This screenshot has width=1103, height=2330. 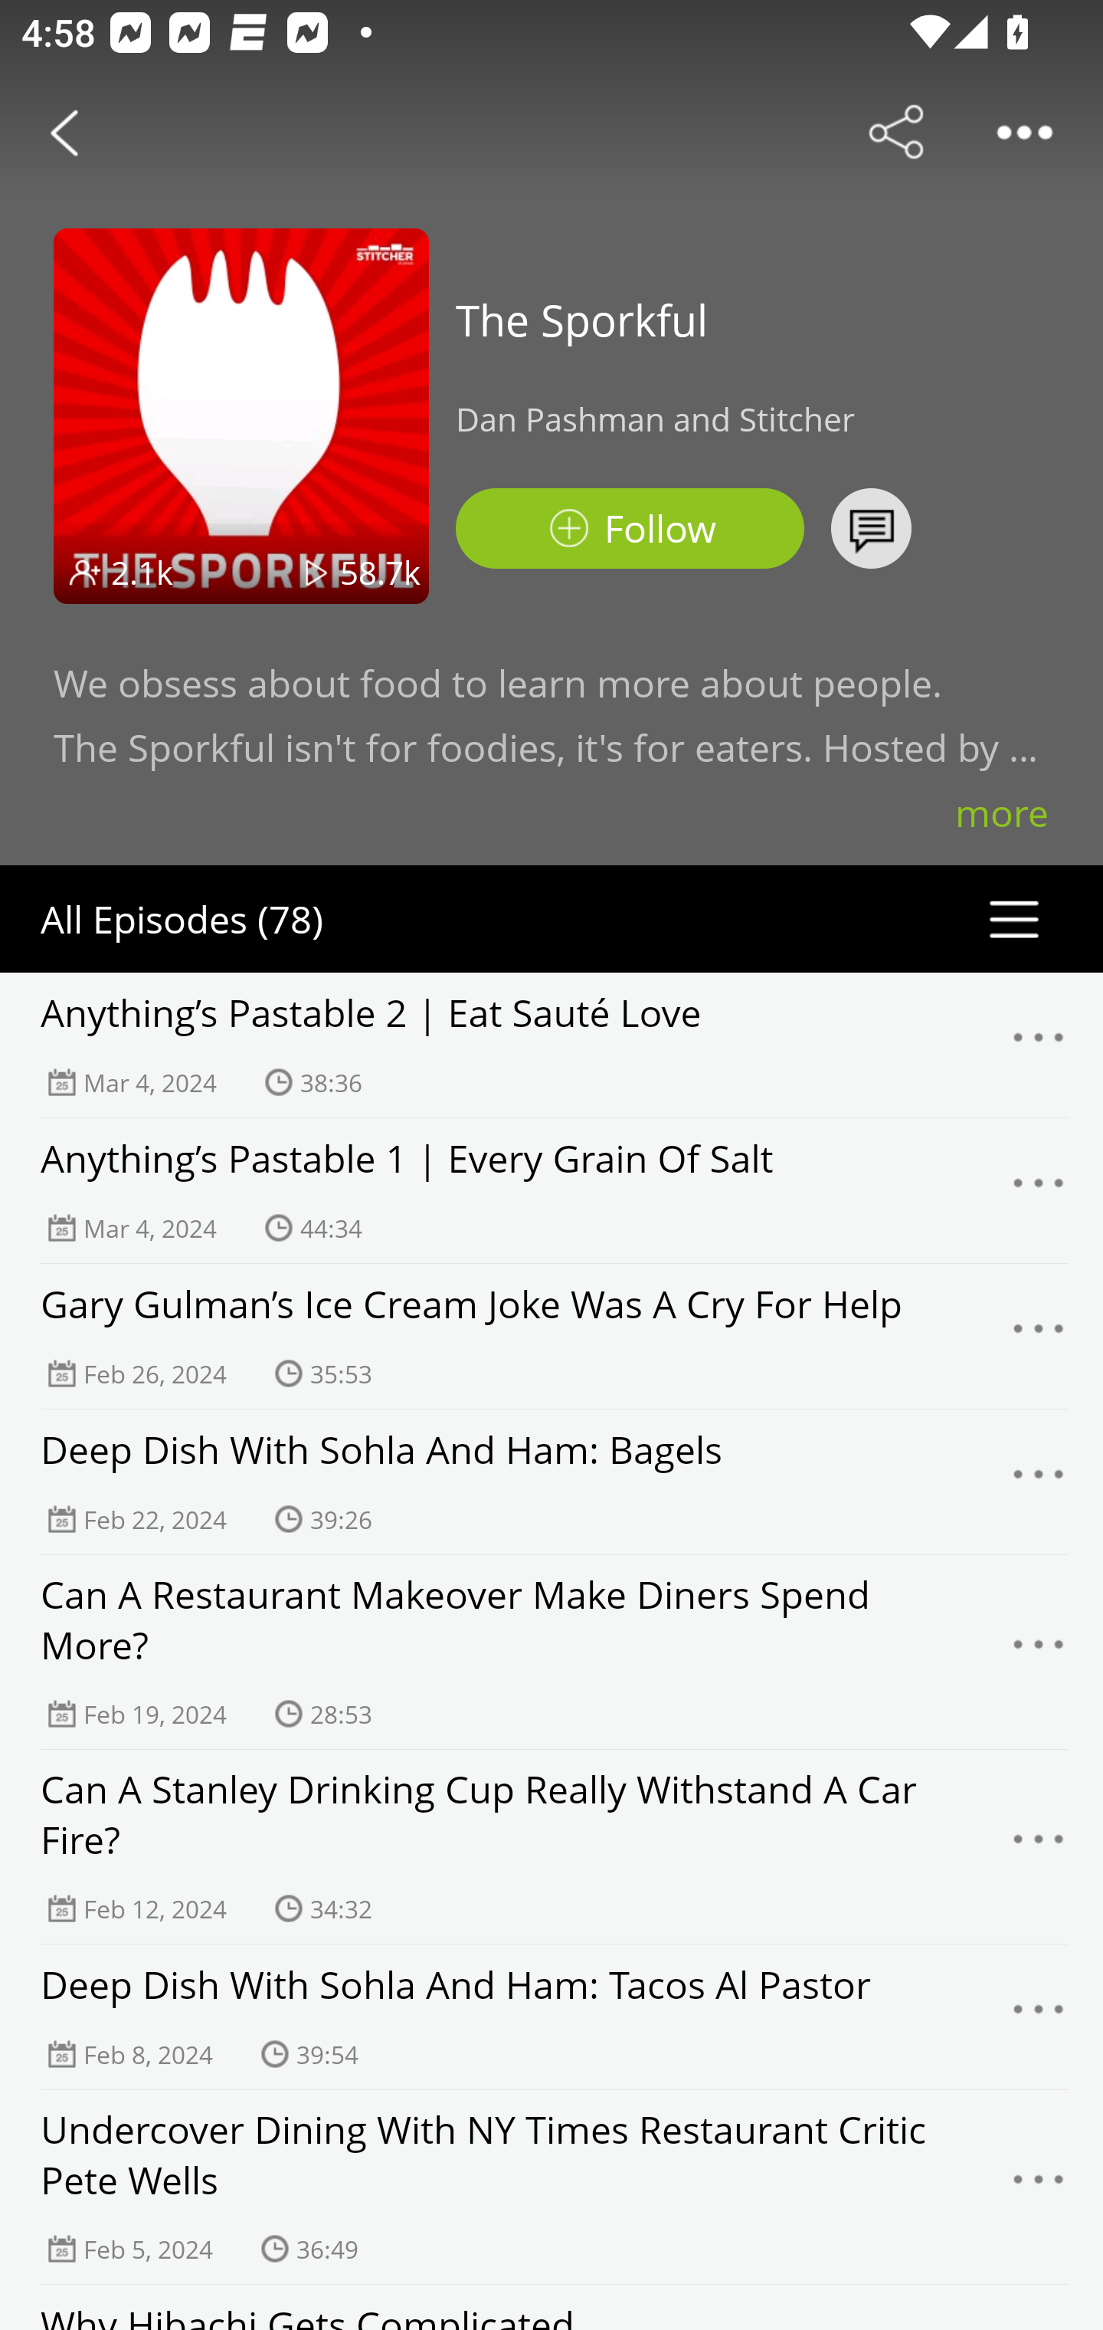 What do you see at coordinates (1039, 2186) in the screenshot?
I see `Menu` at bounding box center [1039, 2186].